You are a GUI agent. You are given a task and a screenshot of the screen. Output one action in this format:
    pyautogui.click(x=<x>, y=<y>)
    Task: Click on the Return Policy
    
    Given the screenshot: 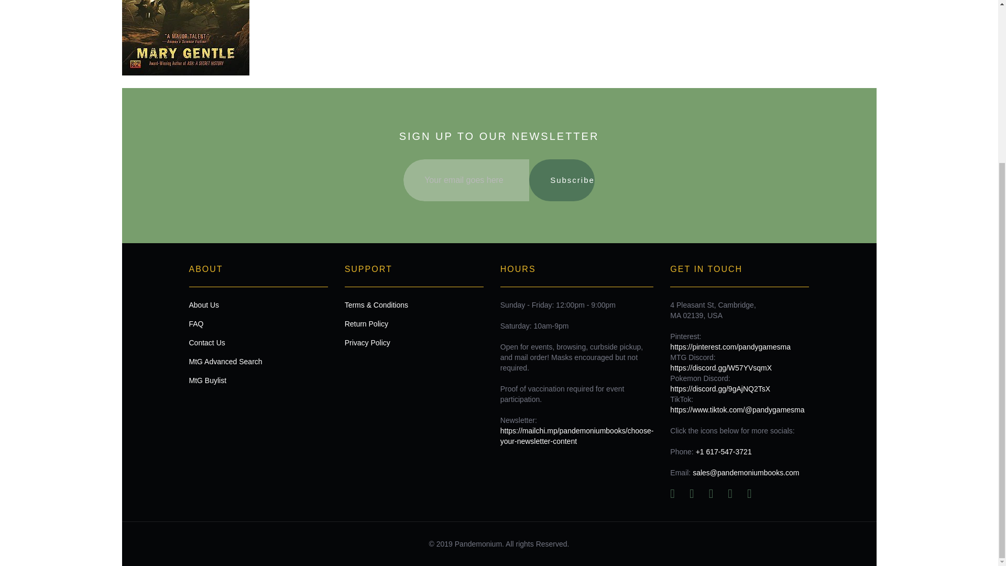 What is the action you would take?
    pyautogui.click(x=414, y=324)
    